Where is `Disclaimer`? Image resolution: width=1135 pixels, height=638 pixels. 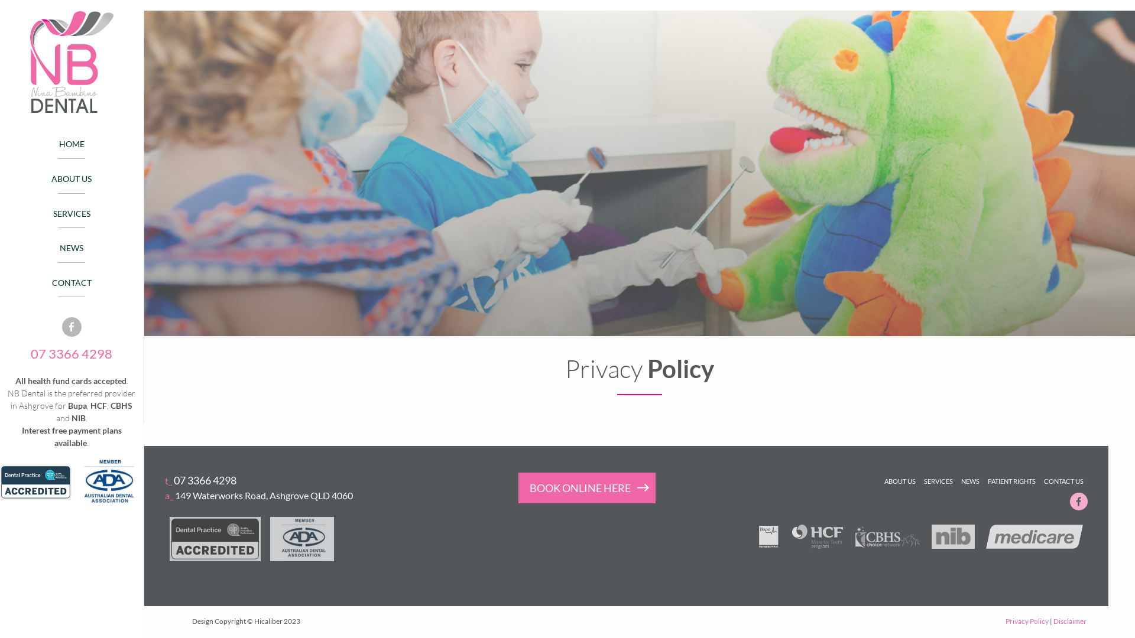
Disclaimer is located at coordinates (1070, 621).